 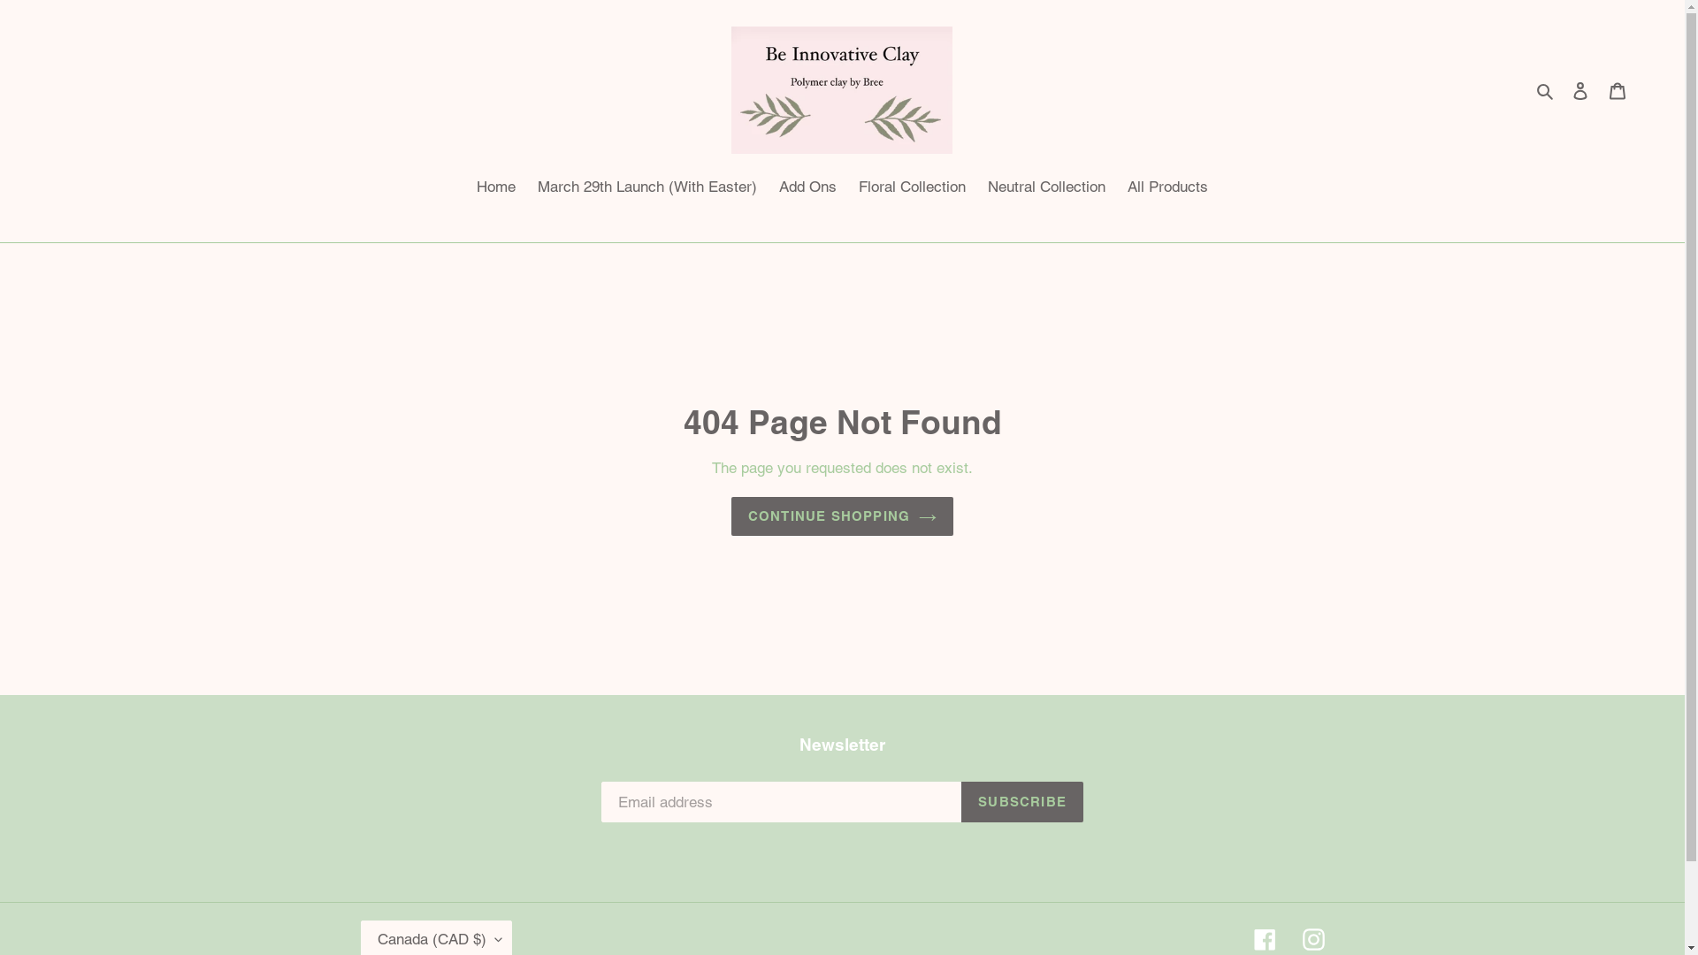 What do you see at coordinates (1312, 939) in the screenshot?
I see `Instagram` at bounding box center [1312, 939].